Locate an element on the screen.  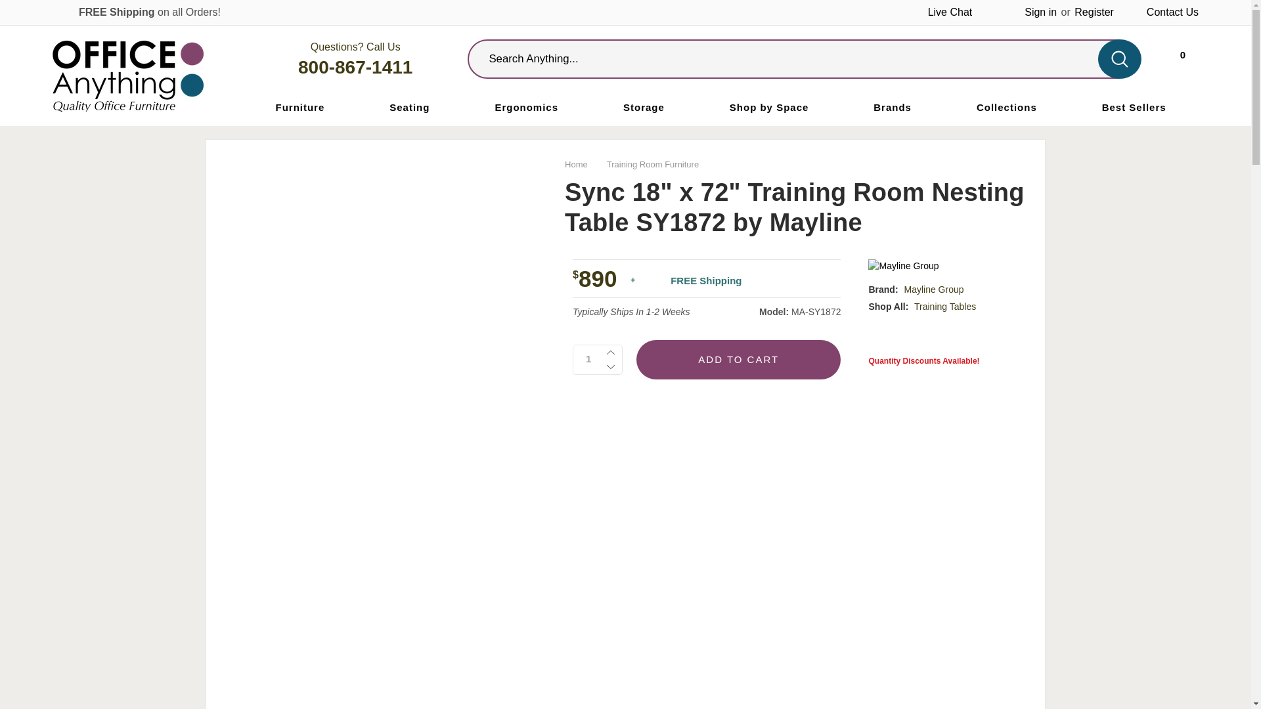
Sign in is located at coordinates (1181, 57).